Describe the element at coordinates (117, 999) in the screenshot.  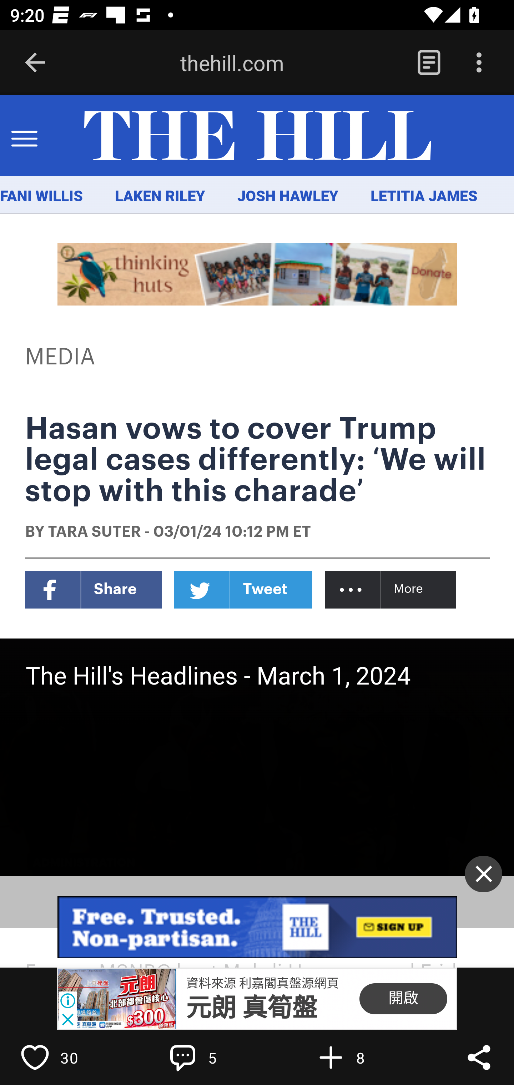
I see `B29955179` at that location.